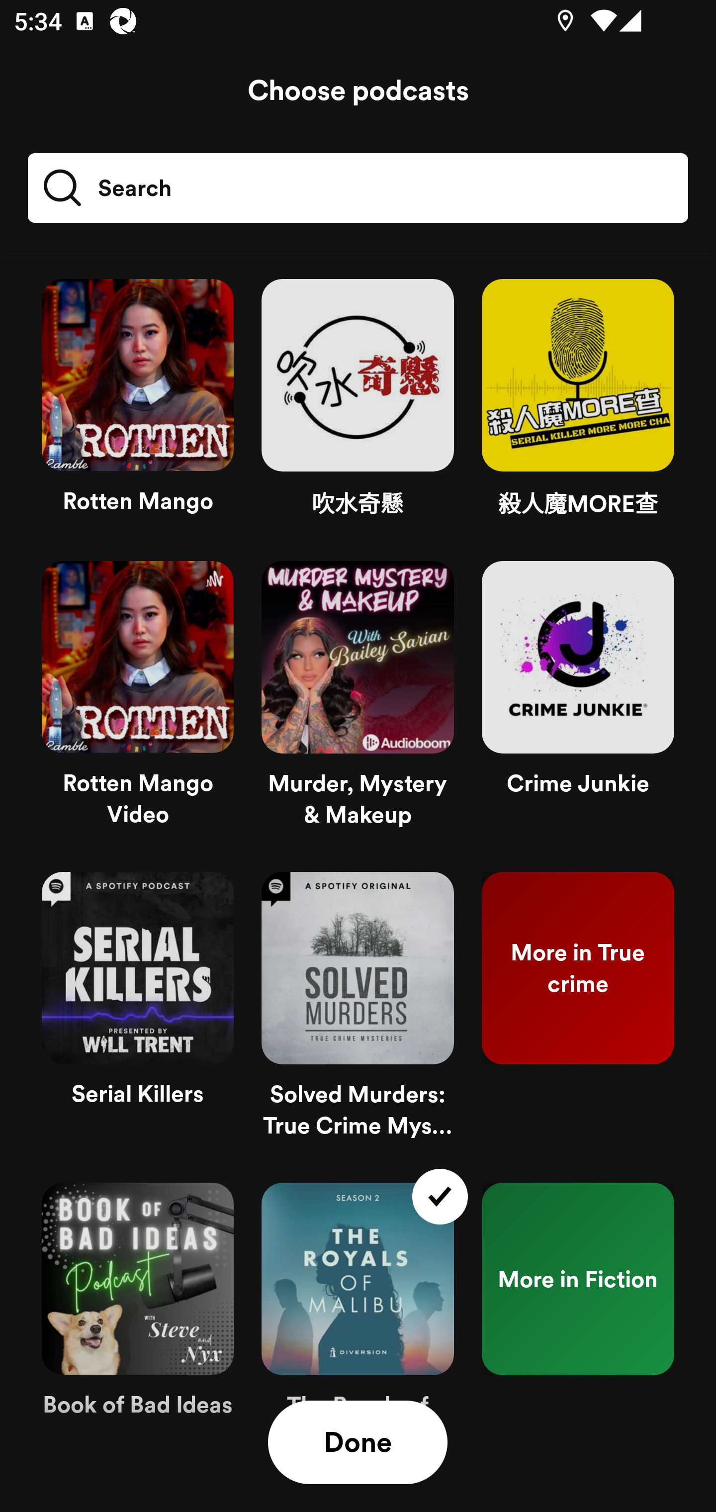 The image size is (716, 1512). I want to click on Serial Killers unselected Serial Killers, so click(138, 1013).